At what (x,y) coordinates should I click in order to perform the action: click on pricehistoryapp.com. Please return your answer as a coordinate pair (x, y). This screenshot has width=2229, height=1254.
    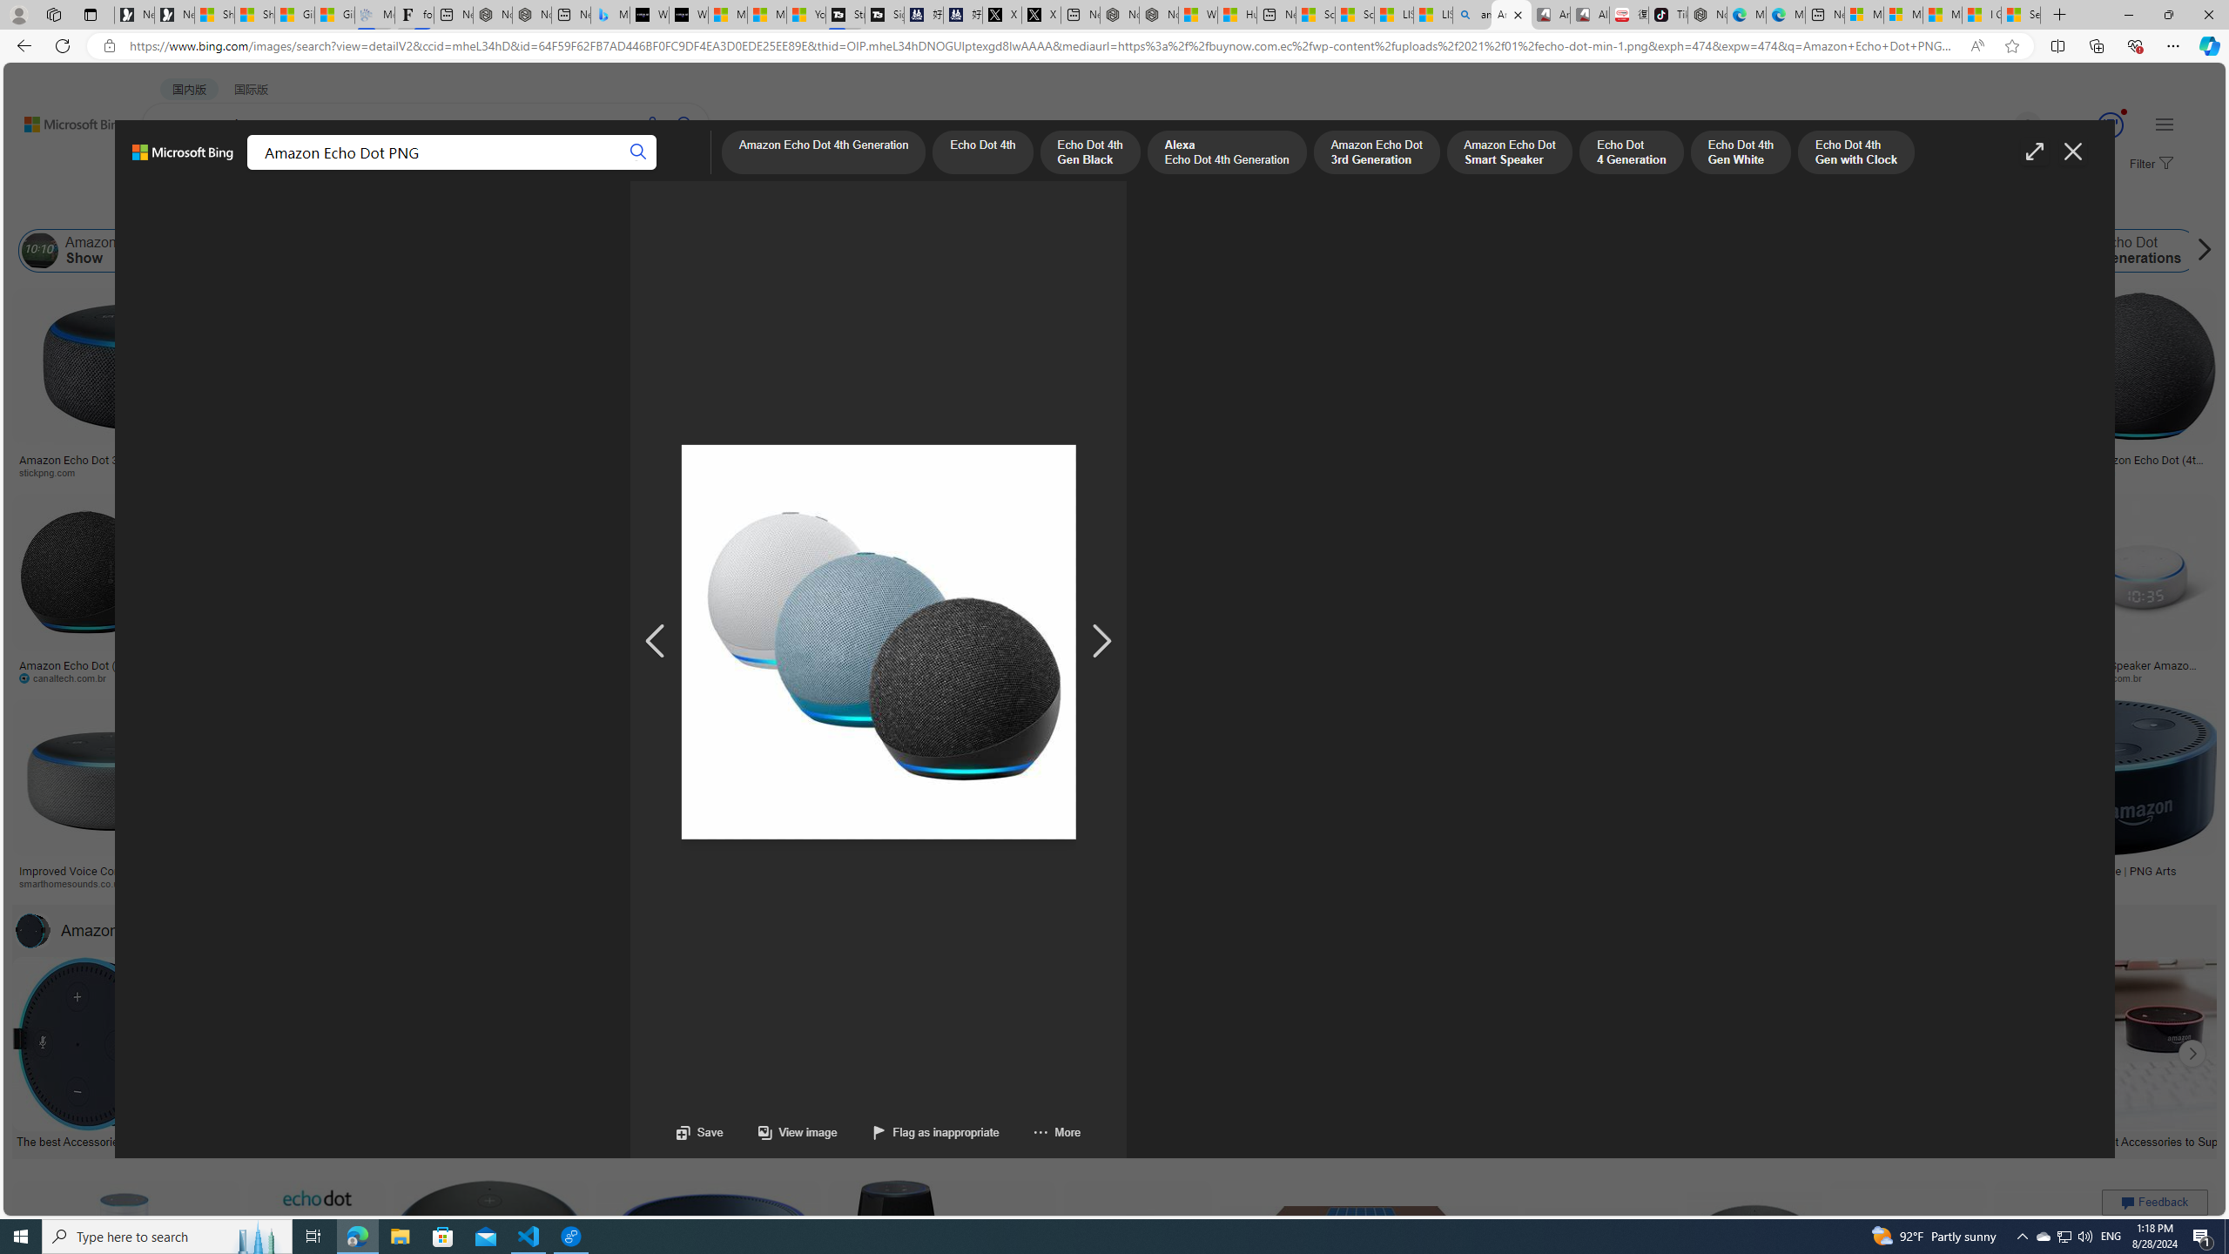
    Looking at the image, I should click on (423, 678).